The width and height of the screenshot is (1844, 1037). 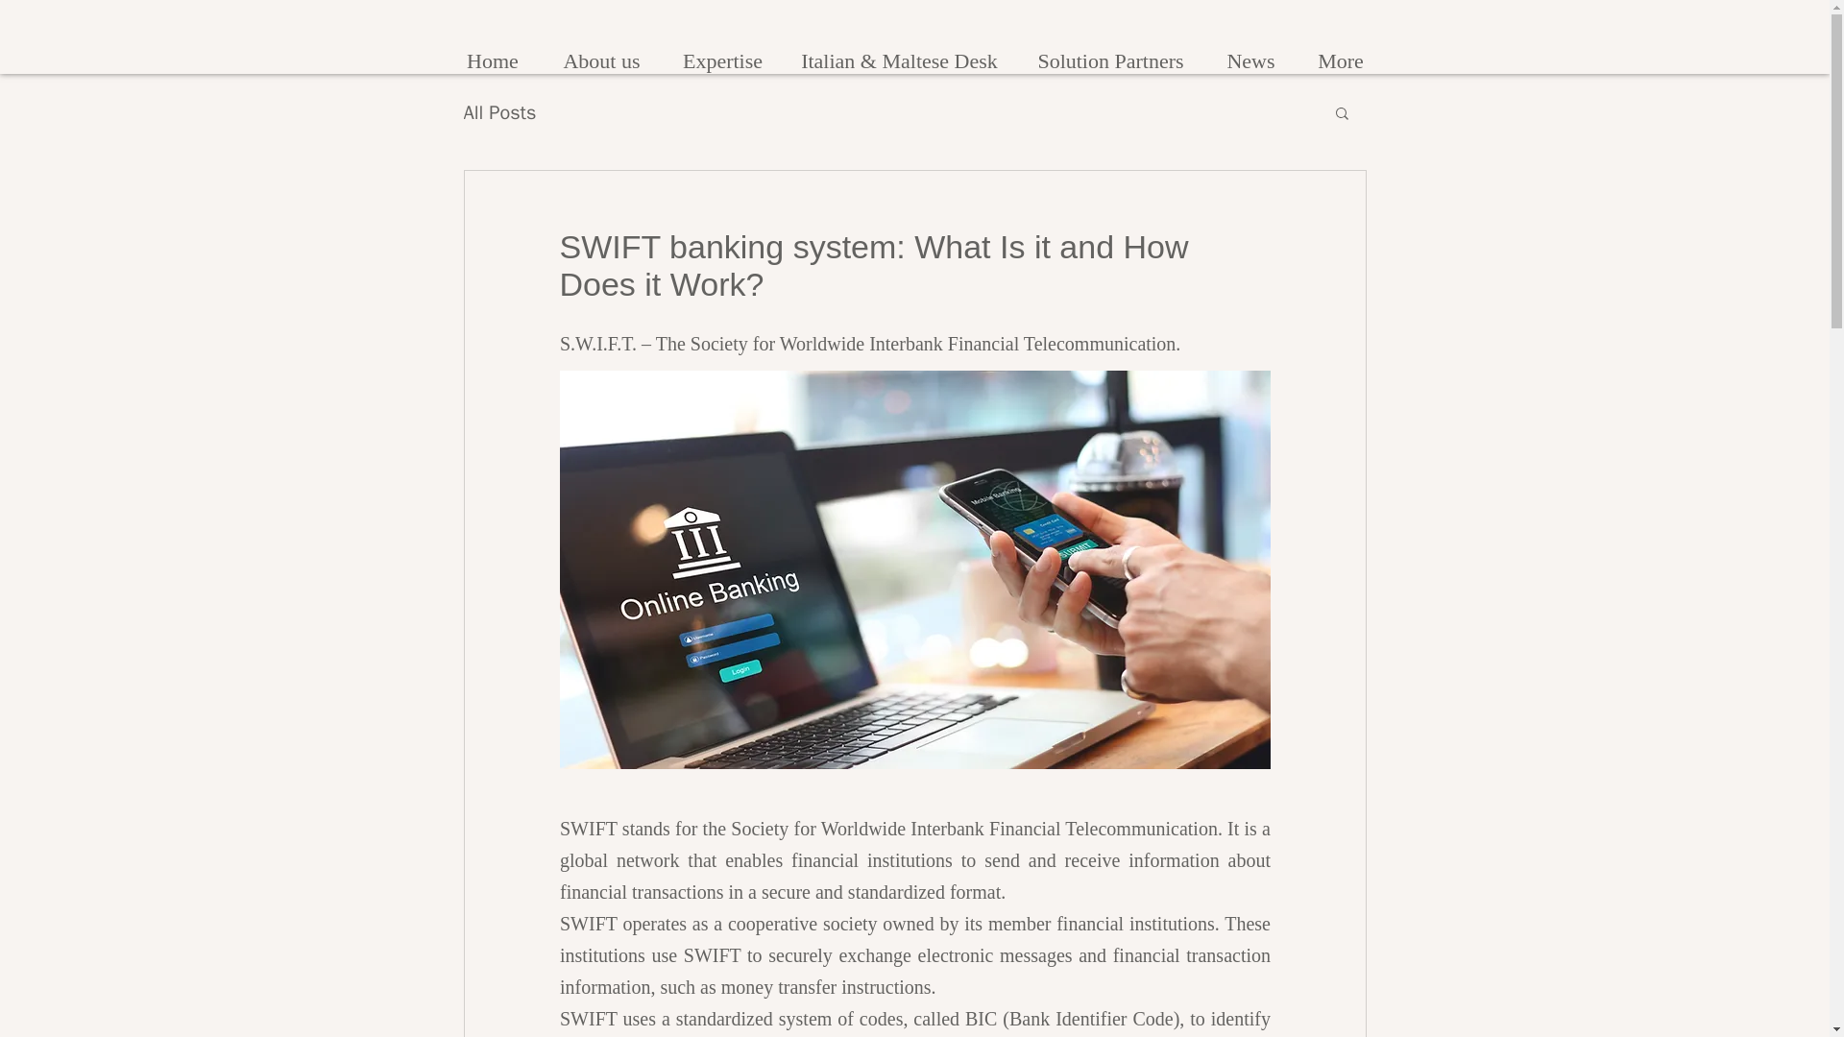 I want to click on Expertise, so click(x=722, y=52).